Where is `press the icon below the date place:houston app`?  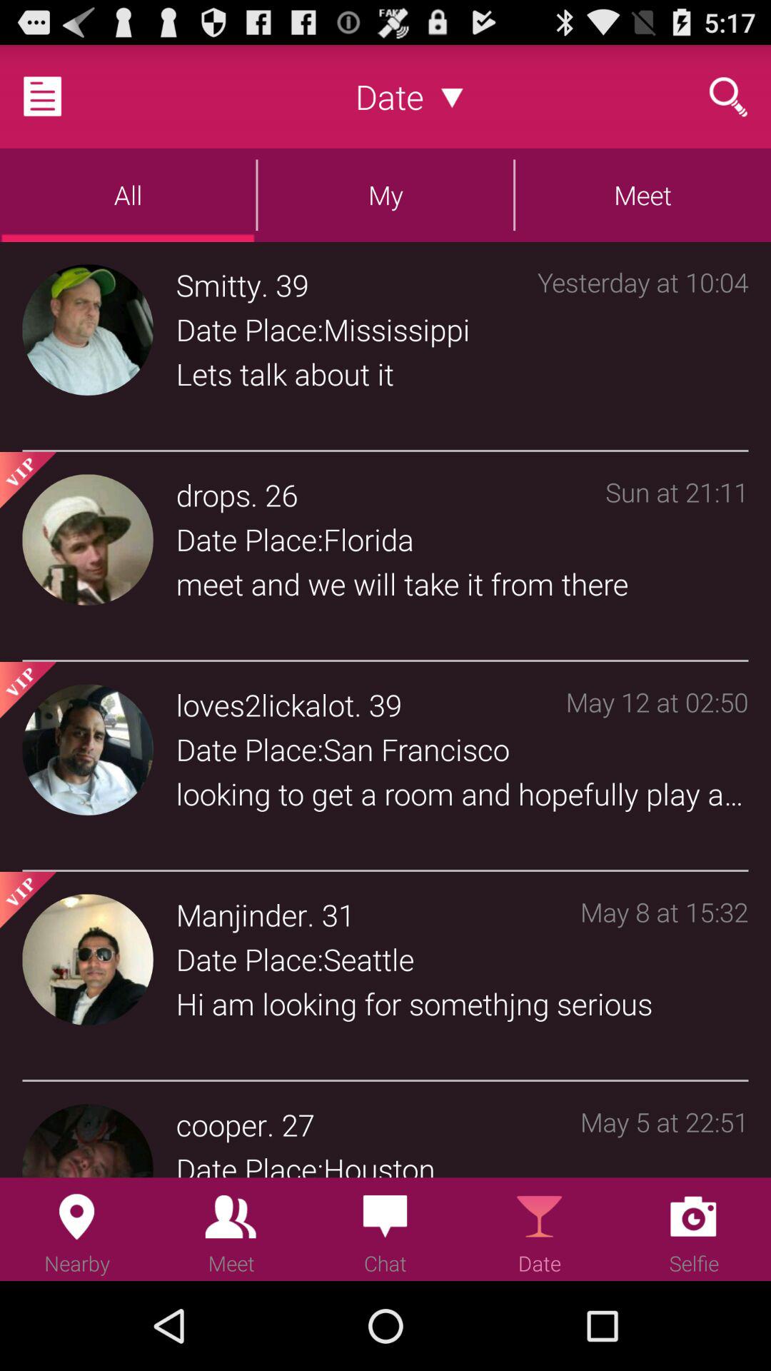 press the icon below the date place:houston app is located at coordinates (462, 1213).